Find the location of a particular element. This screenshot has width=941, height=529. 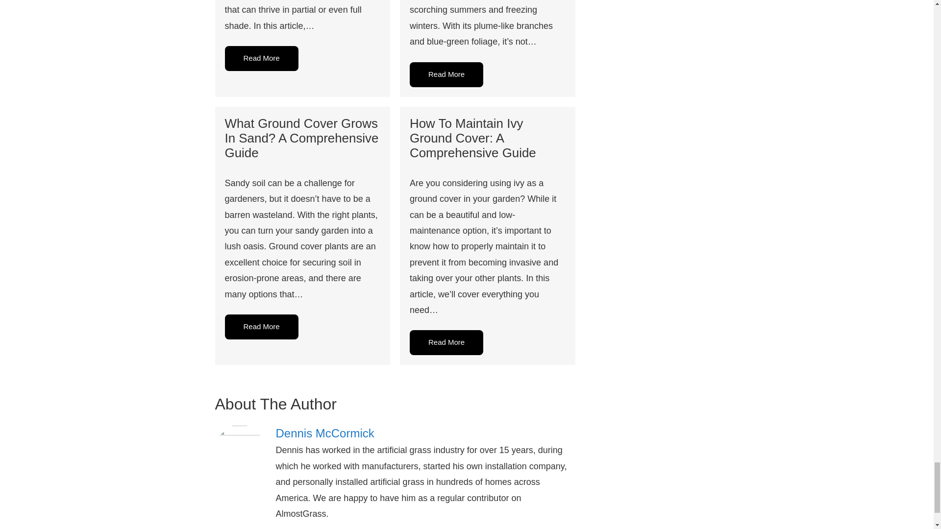

Read More is located at coordinates (446, 74).